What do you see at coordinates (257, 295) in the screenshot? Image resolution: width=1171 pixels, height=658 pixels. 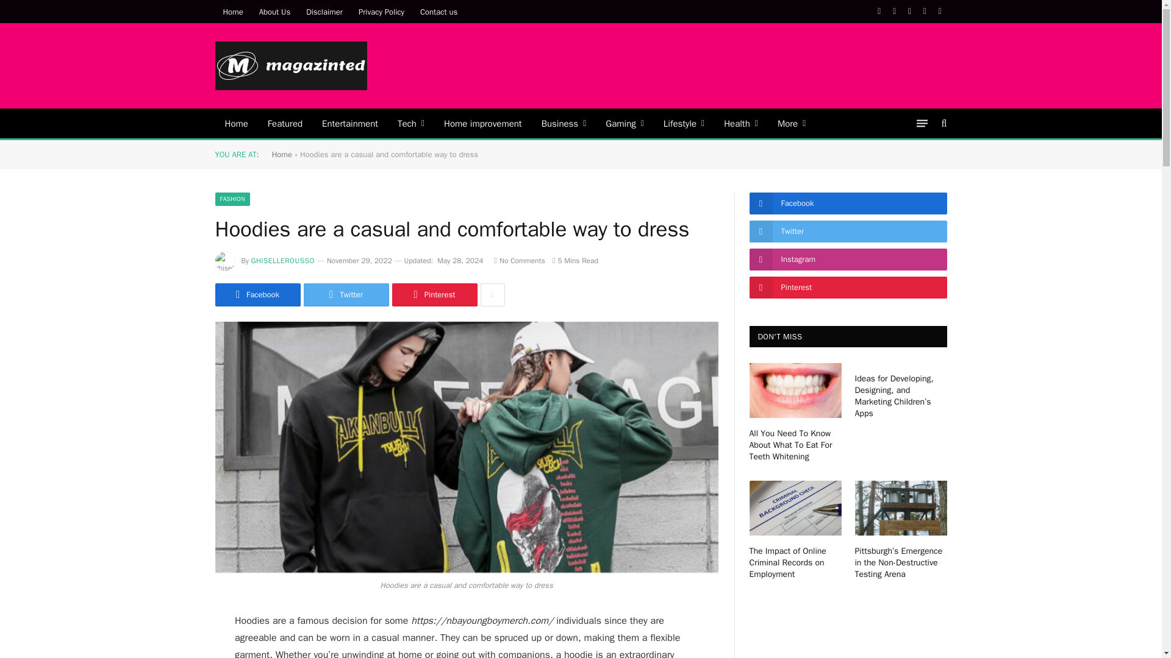 I see `Share on Facebook` at bounding box center [257, 295].